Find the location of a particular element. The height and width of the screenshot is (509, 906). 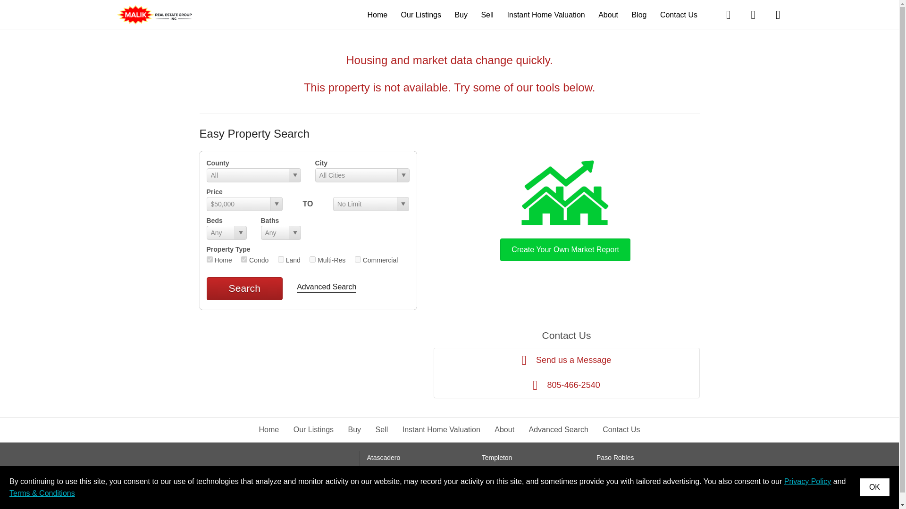

Instant Home Valuation is located at coordinates (441, 429).